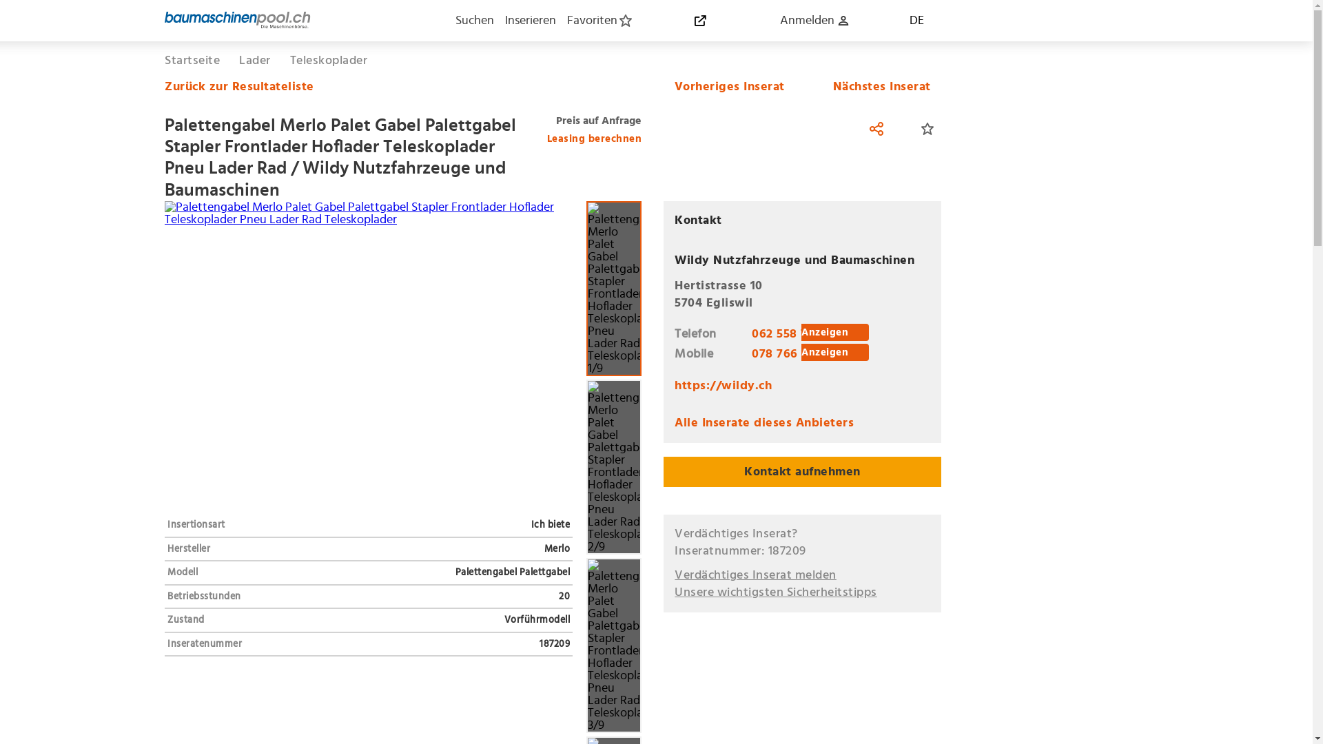 This screenshot has height=744, width=1323. What do you see at coordinates (724, 386) in the screenshot?
I see `https://wildy.ch` at bounding box center [724, 386].